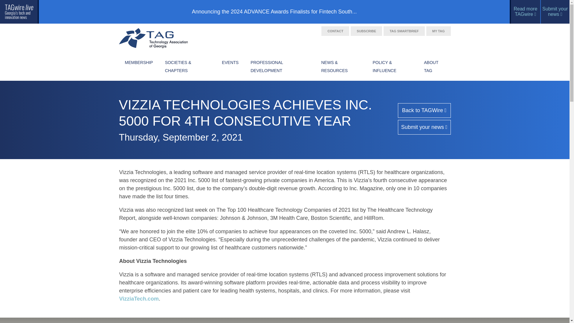 The image size is (574, 323). I want to click on MEMBERSHIP, so click(139, 67).